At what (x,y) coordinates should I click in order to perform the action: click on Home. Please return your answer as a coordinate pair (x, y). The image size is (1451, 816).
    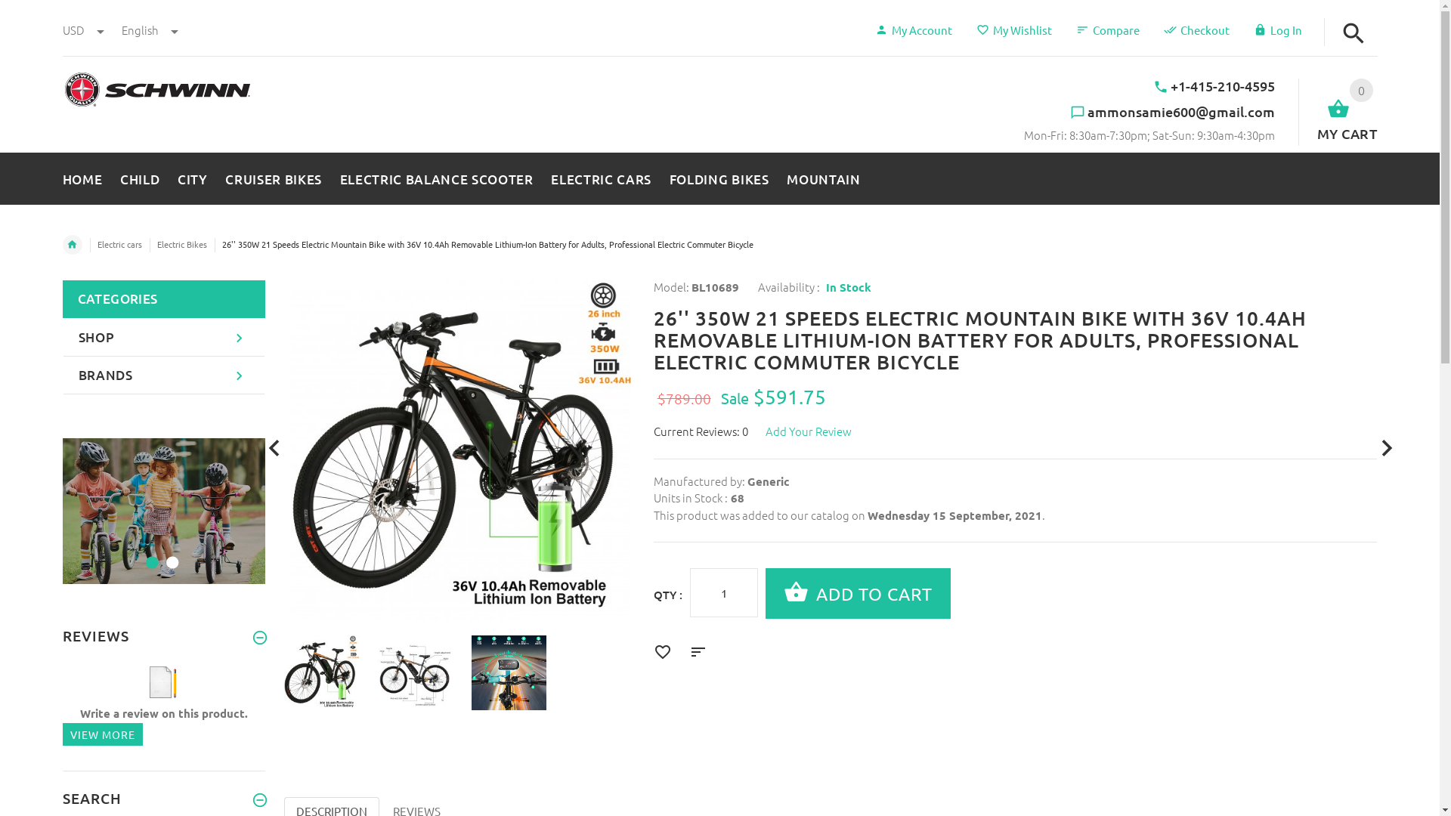
    Looking at the image, I should click on (72, 245).